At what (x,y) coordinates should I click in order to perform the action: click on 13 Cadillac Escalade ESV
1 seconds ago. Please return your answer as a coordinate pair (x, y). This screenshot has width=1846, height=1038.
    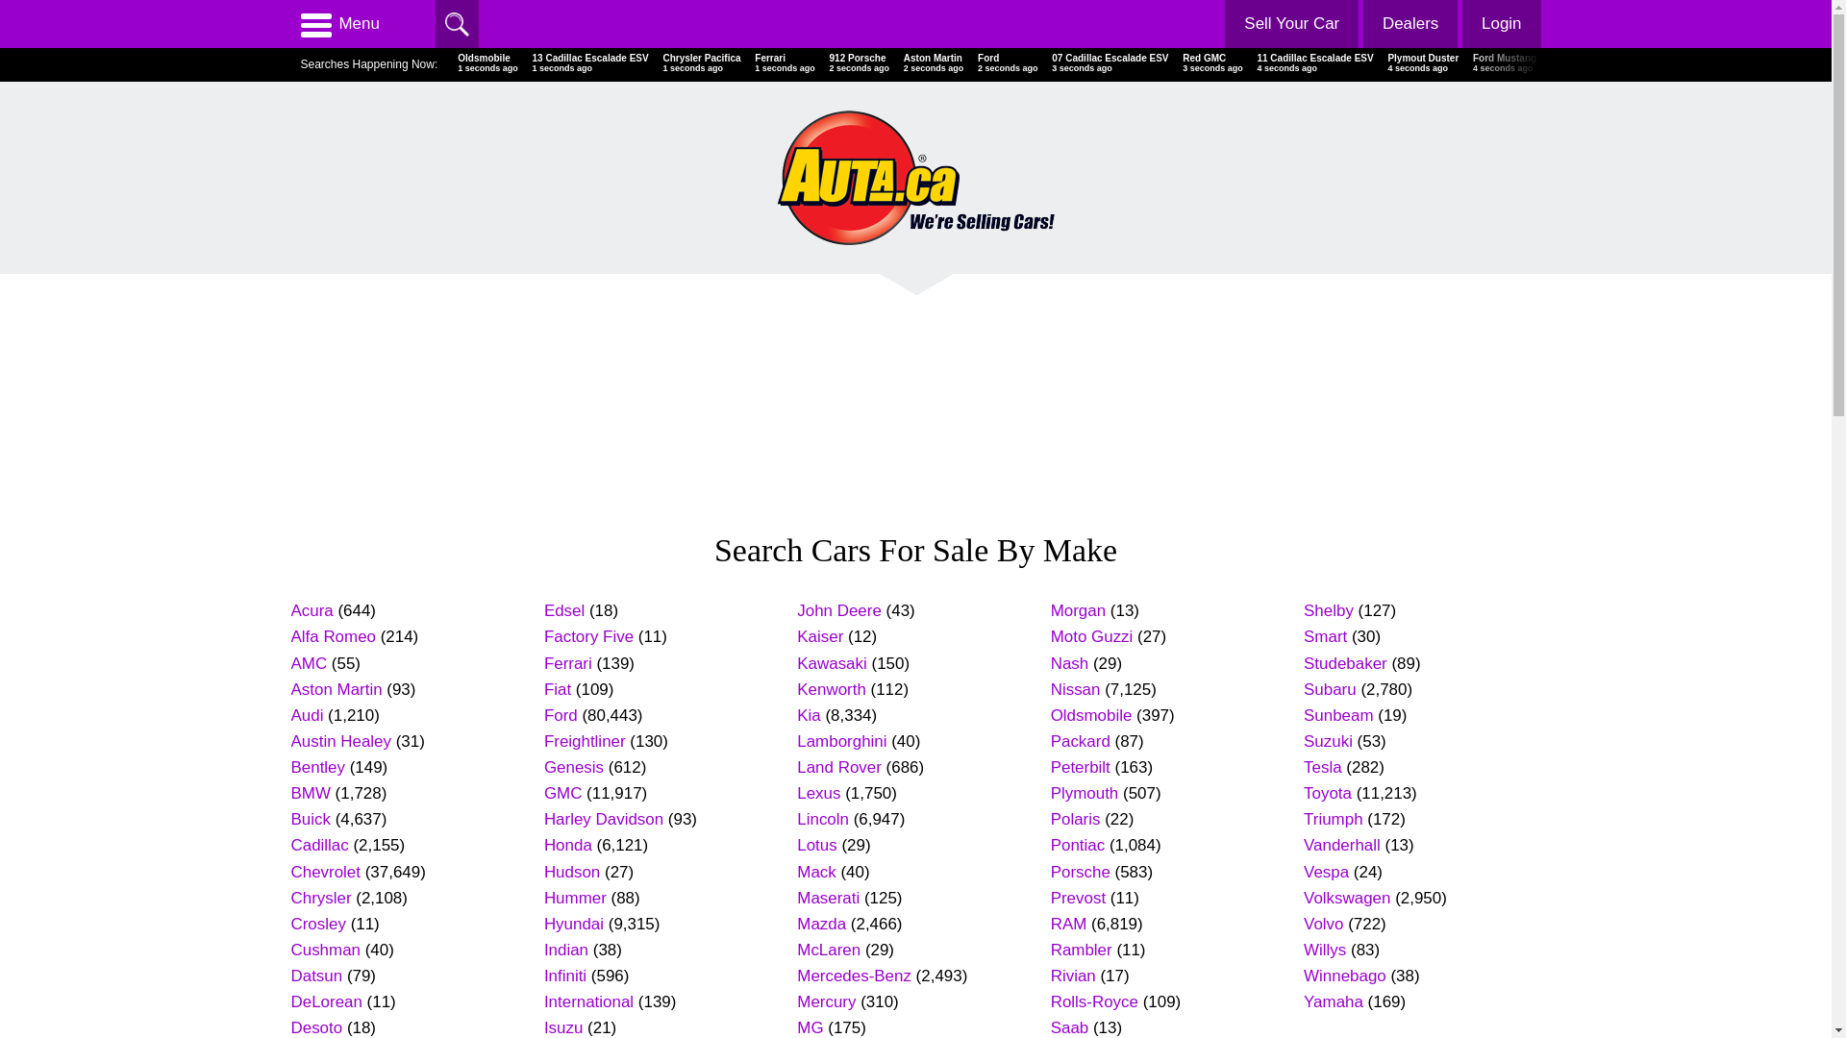
    Looking at the image, I should click on (590, 63).